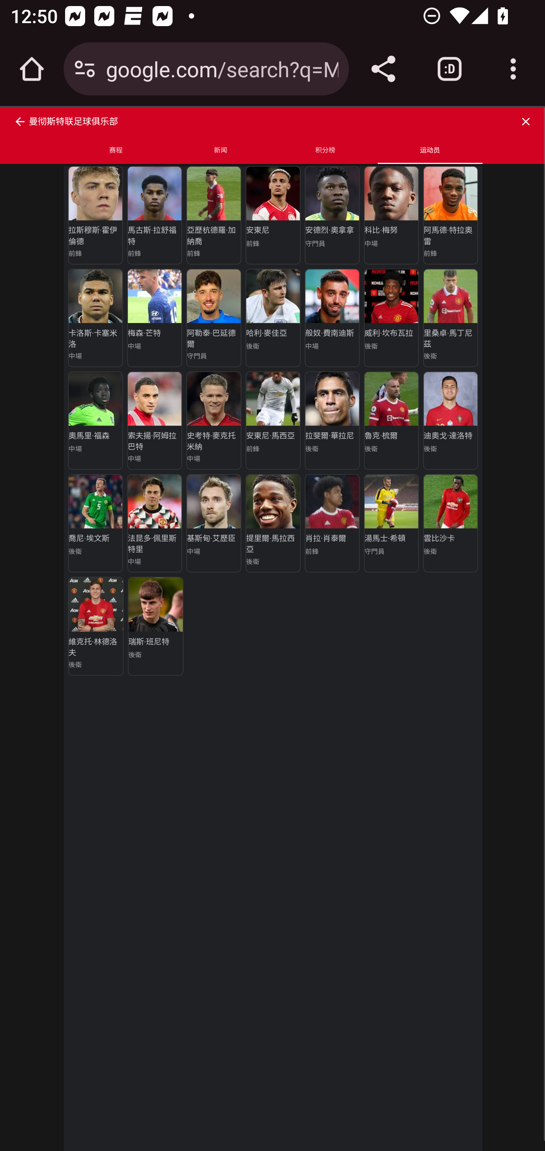 Image resolution: width=545 pixels, height=1151 pixels. I want to click on 肖拉·肖泰爾 前鋒 肖拉·肖泰爾 前鋒, so click(332, 523).